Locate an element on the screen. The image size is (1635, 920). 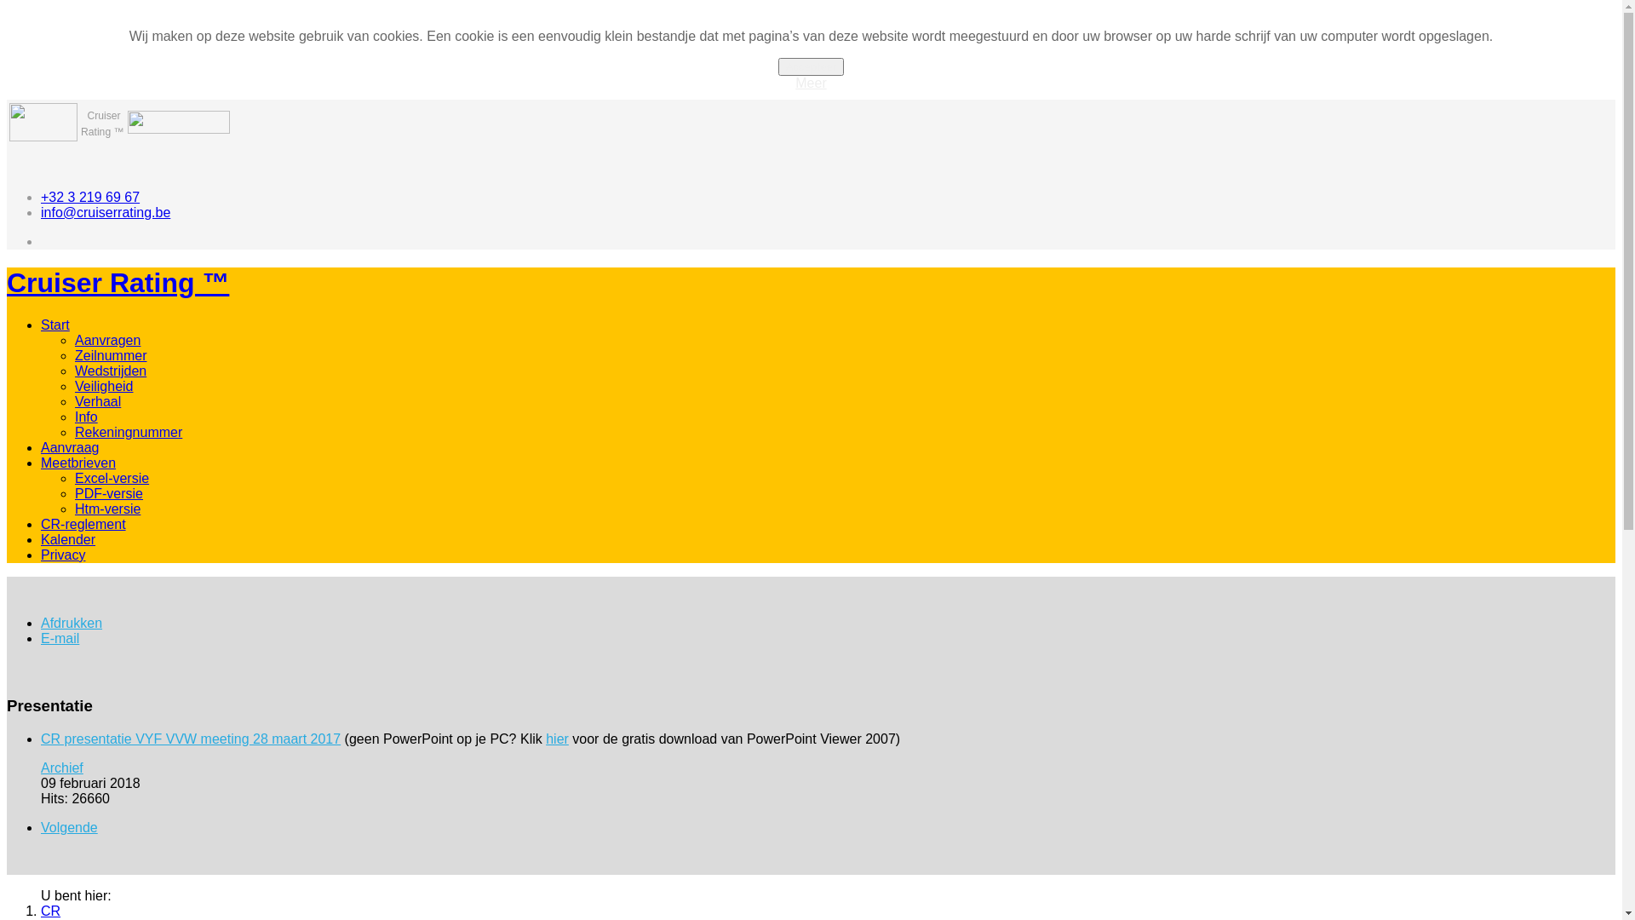
Zeilnummer is located at coordinates (111, 356).